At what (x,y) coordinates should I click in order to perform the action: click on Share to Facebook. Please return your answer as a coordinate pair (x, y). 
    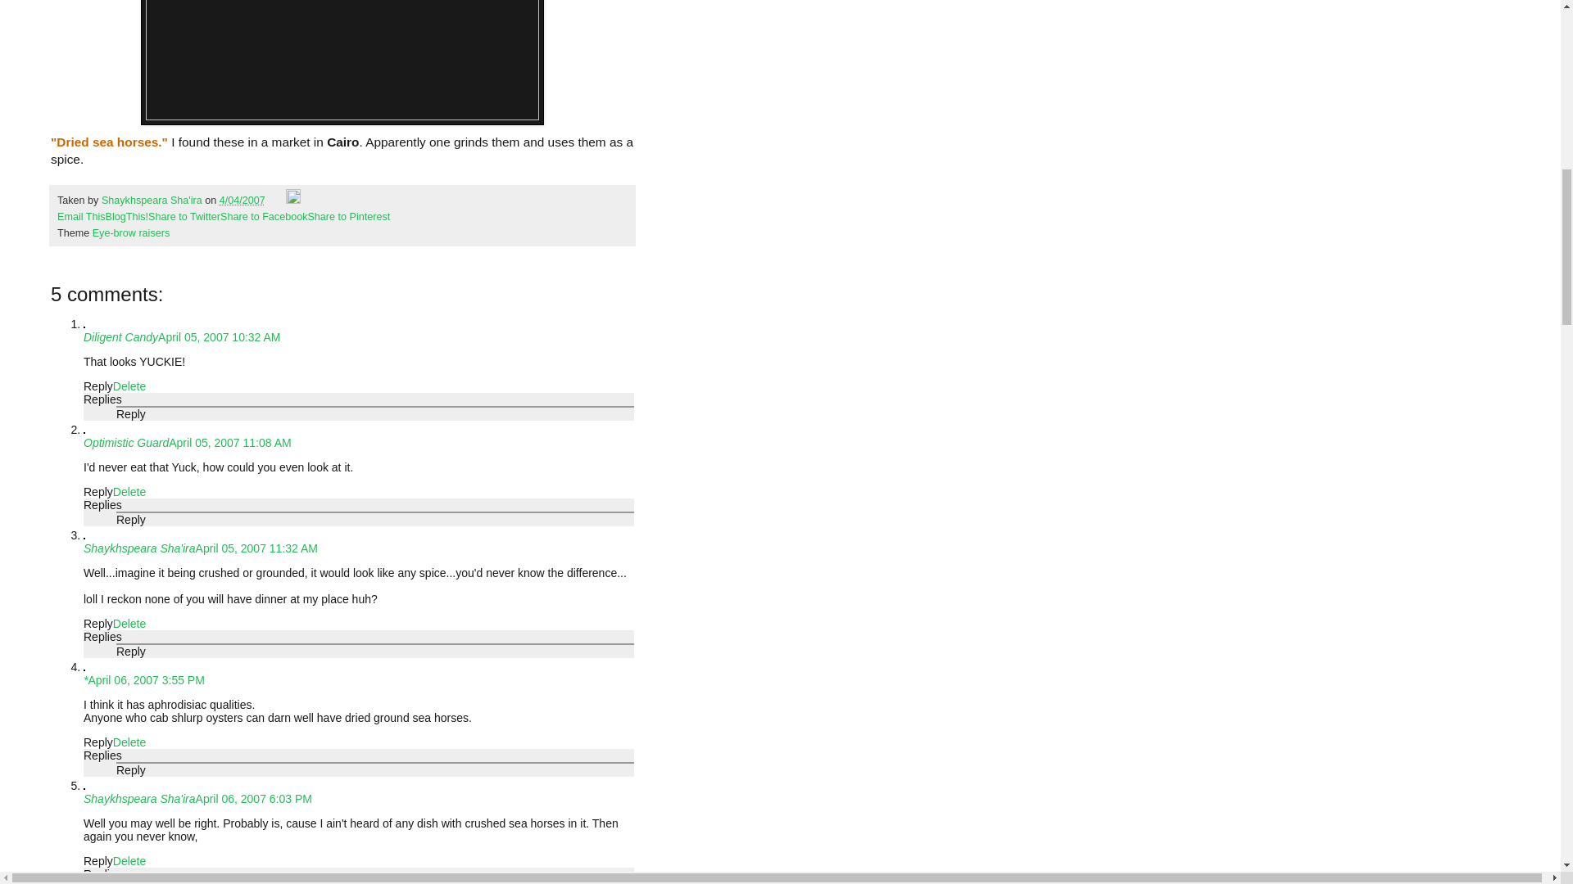
    Looking at the image, I should click on (263, 217).